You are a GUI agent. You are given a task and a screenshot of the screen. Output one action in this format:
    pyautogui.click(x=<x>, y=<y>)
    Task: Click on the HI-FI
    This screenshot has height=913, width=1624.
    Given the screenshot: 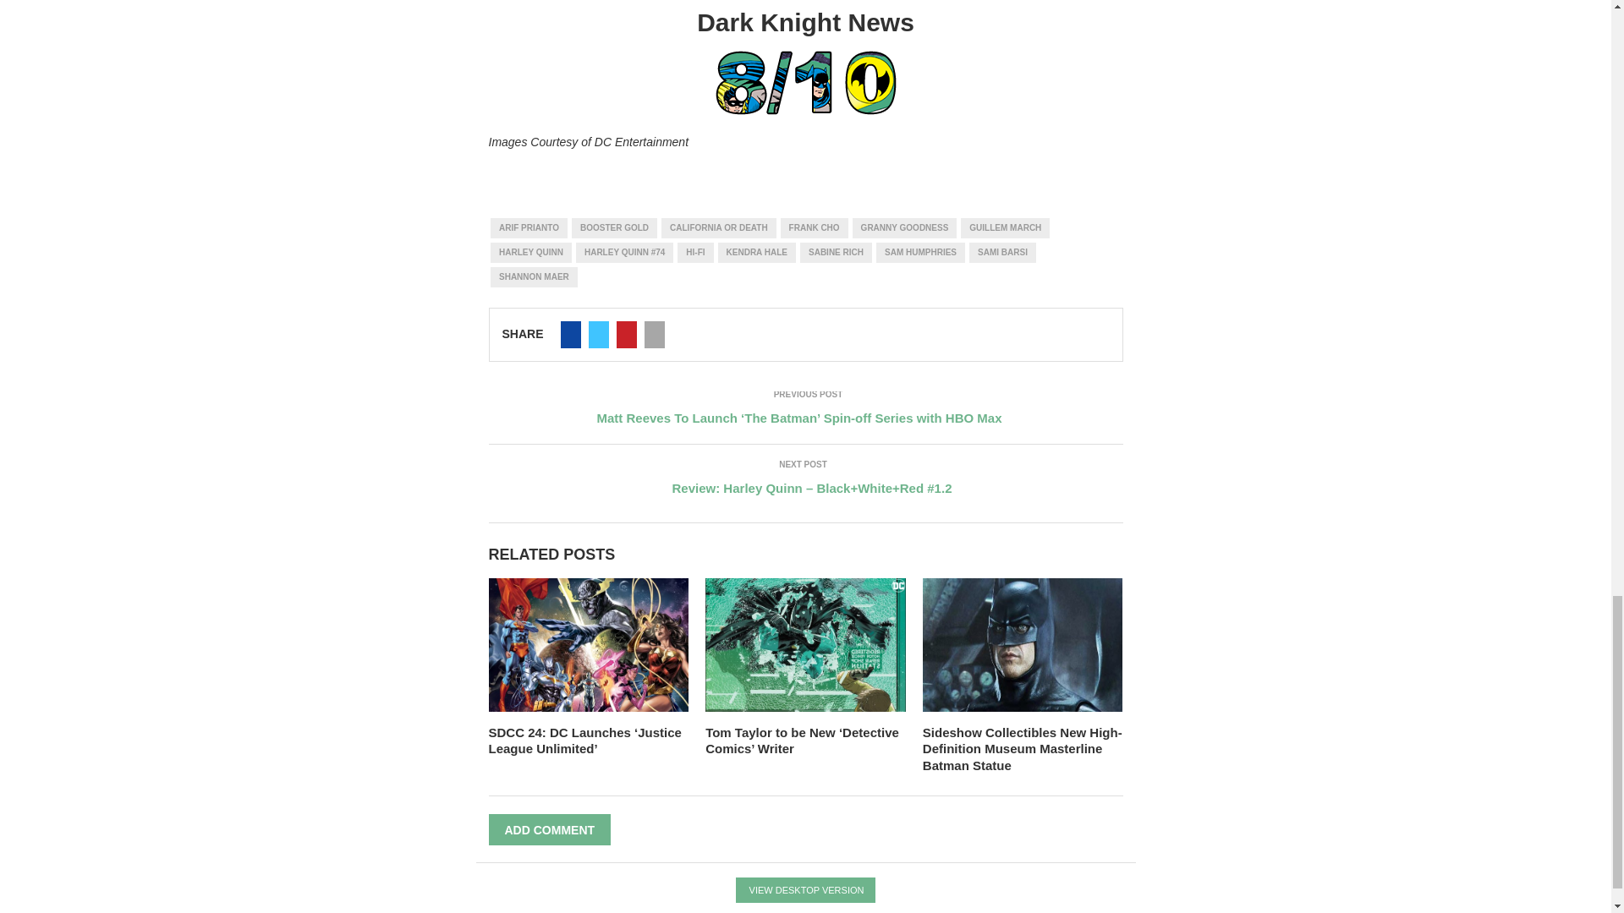 What is the action you would take?
    pyautogui.click(x=694, y=253)
    